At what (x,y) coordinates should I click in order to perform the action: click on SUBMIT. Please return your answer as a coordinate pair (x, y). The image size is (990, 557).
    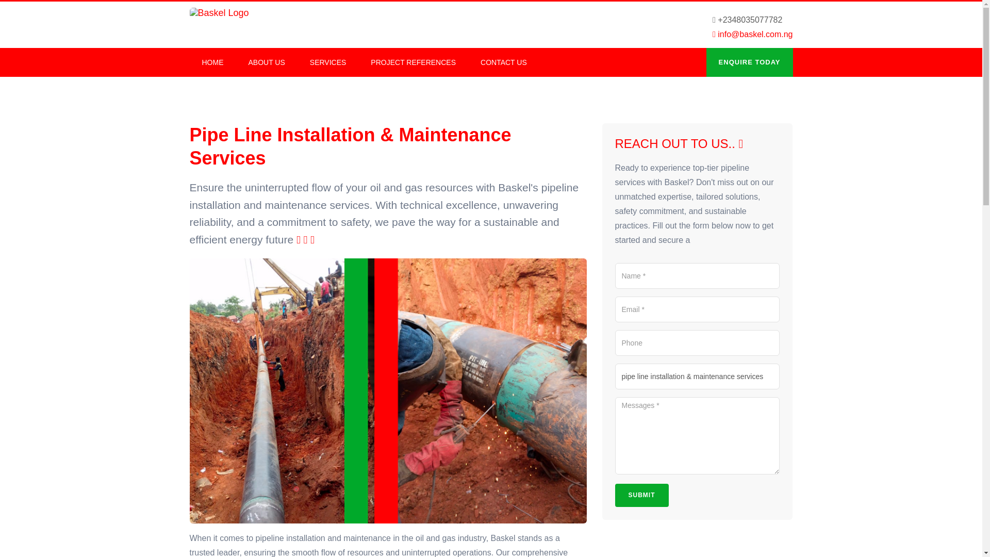
    Looking at the image, I should click on (641, 495).